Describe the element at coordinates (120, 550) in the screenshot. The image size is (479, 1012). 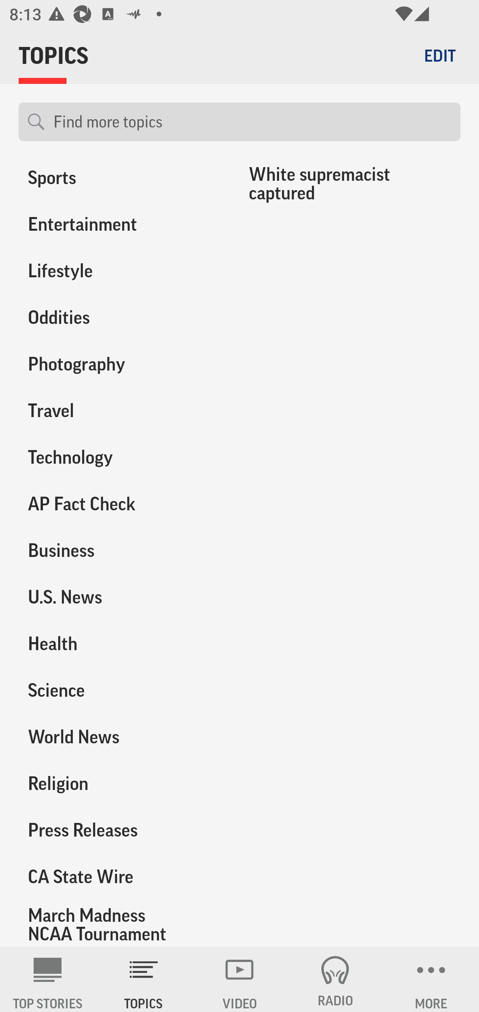
I see `Business` at that location.